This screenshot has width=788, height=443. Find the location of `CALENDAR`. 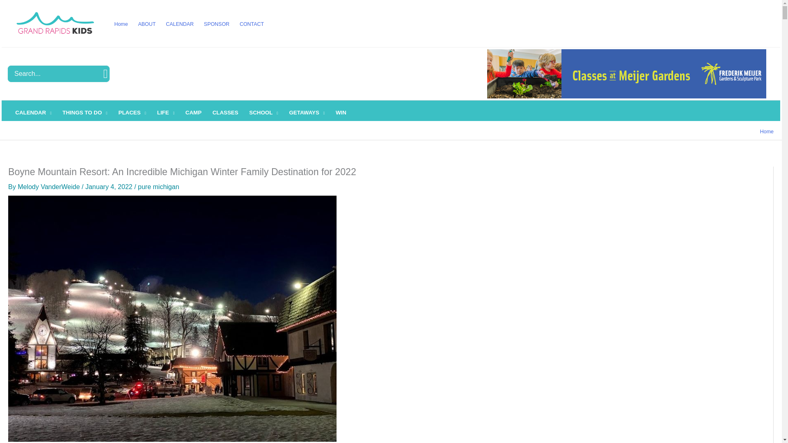

CALENDAR is located at coordinates (180, 24).